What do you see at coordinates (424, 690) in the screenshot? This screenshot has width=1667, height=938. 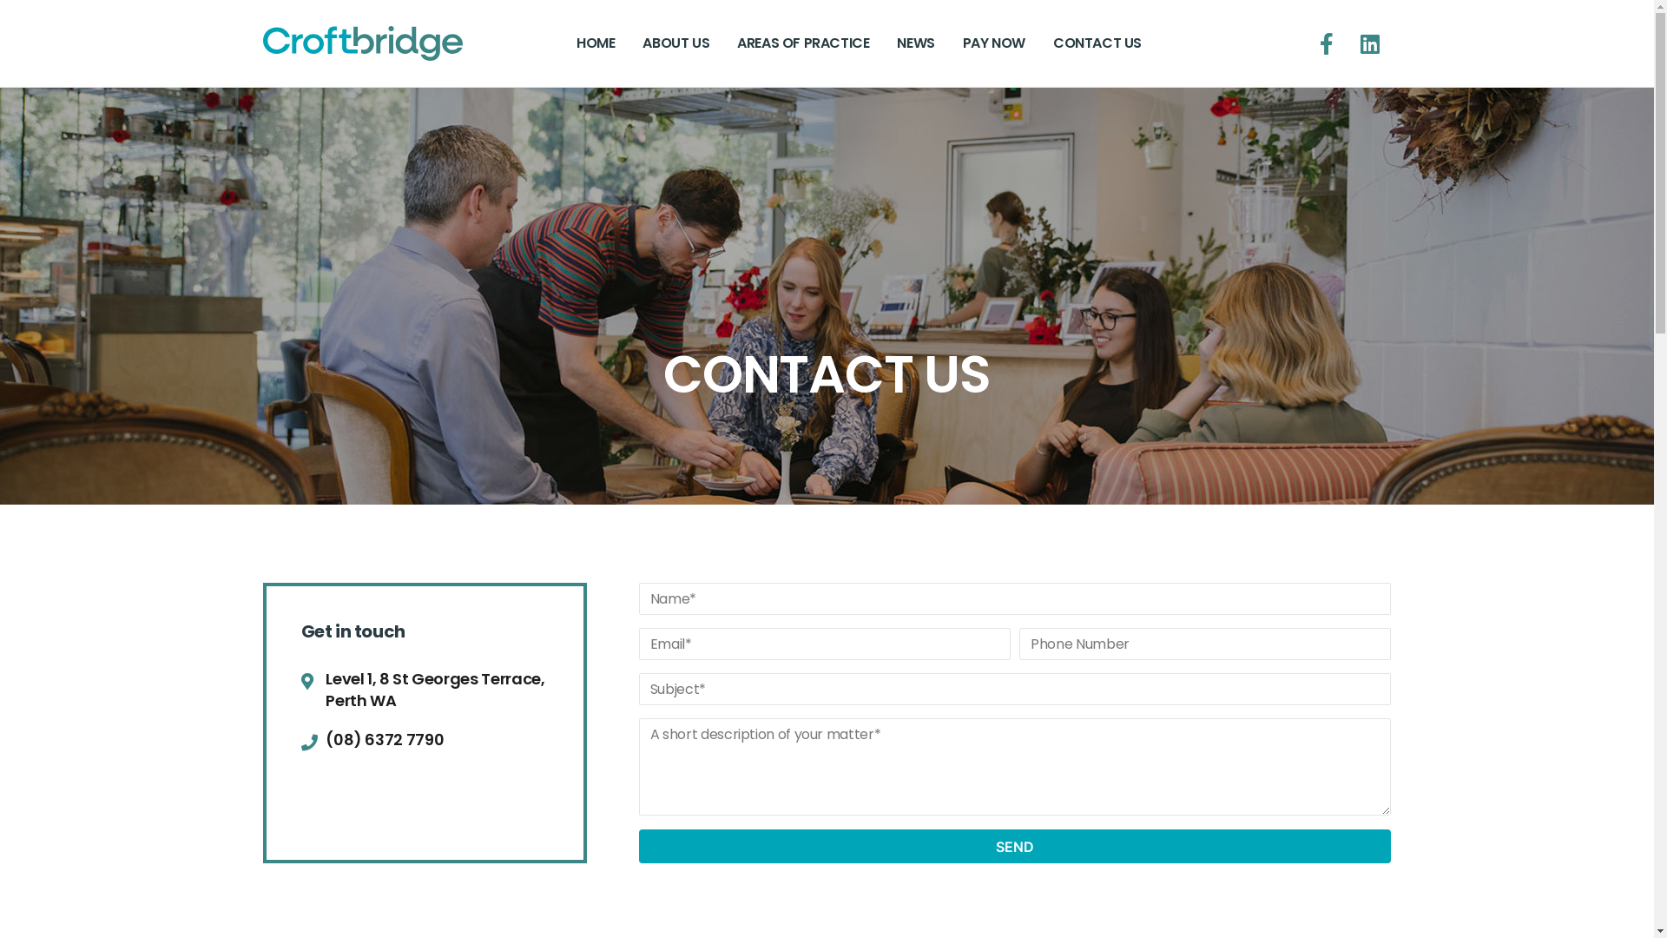 I see `Level 1, 8 St Georges Terrace, Perth WA` at bounding box center [424, 690].